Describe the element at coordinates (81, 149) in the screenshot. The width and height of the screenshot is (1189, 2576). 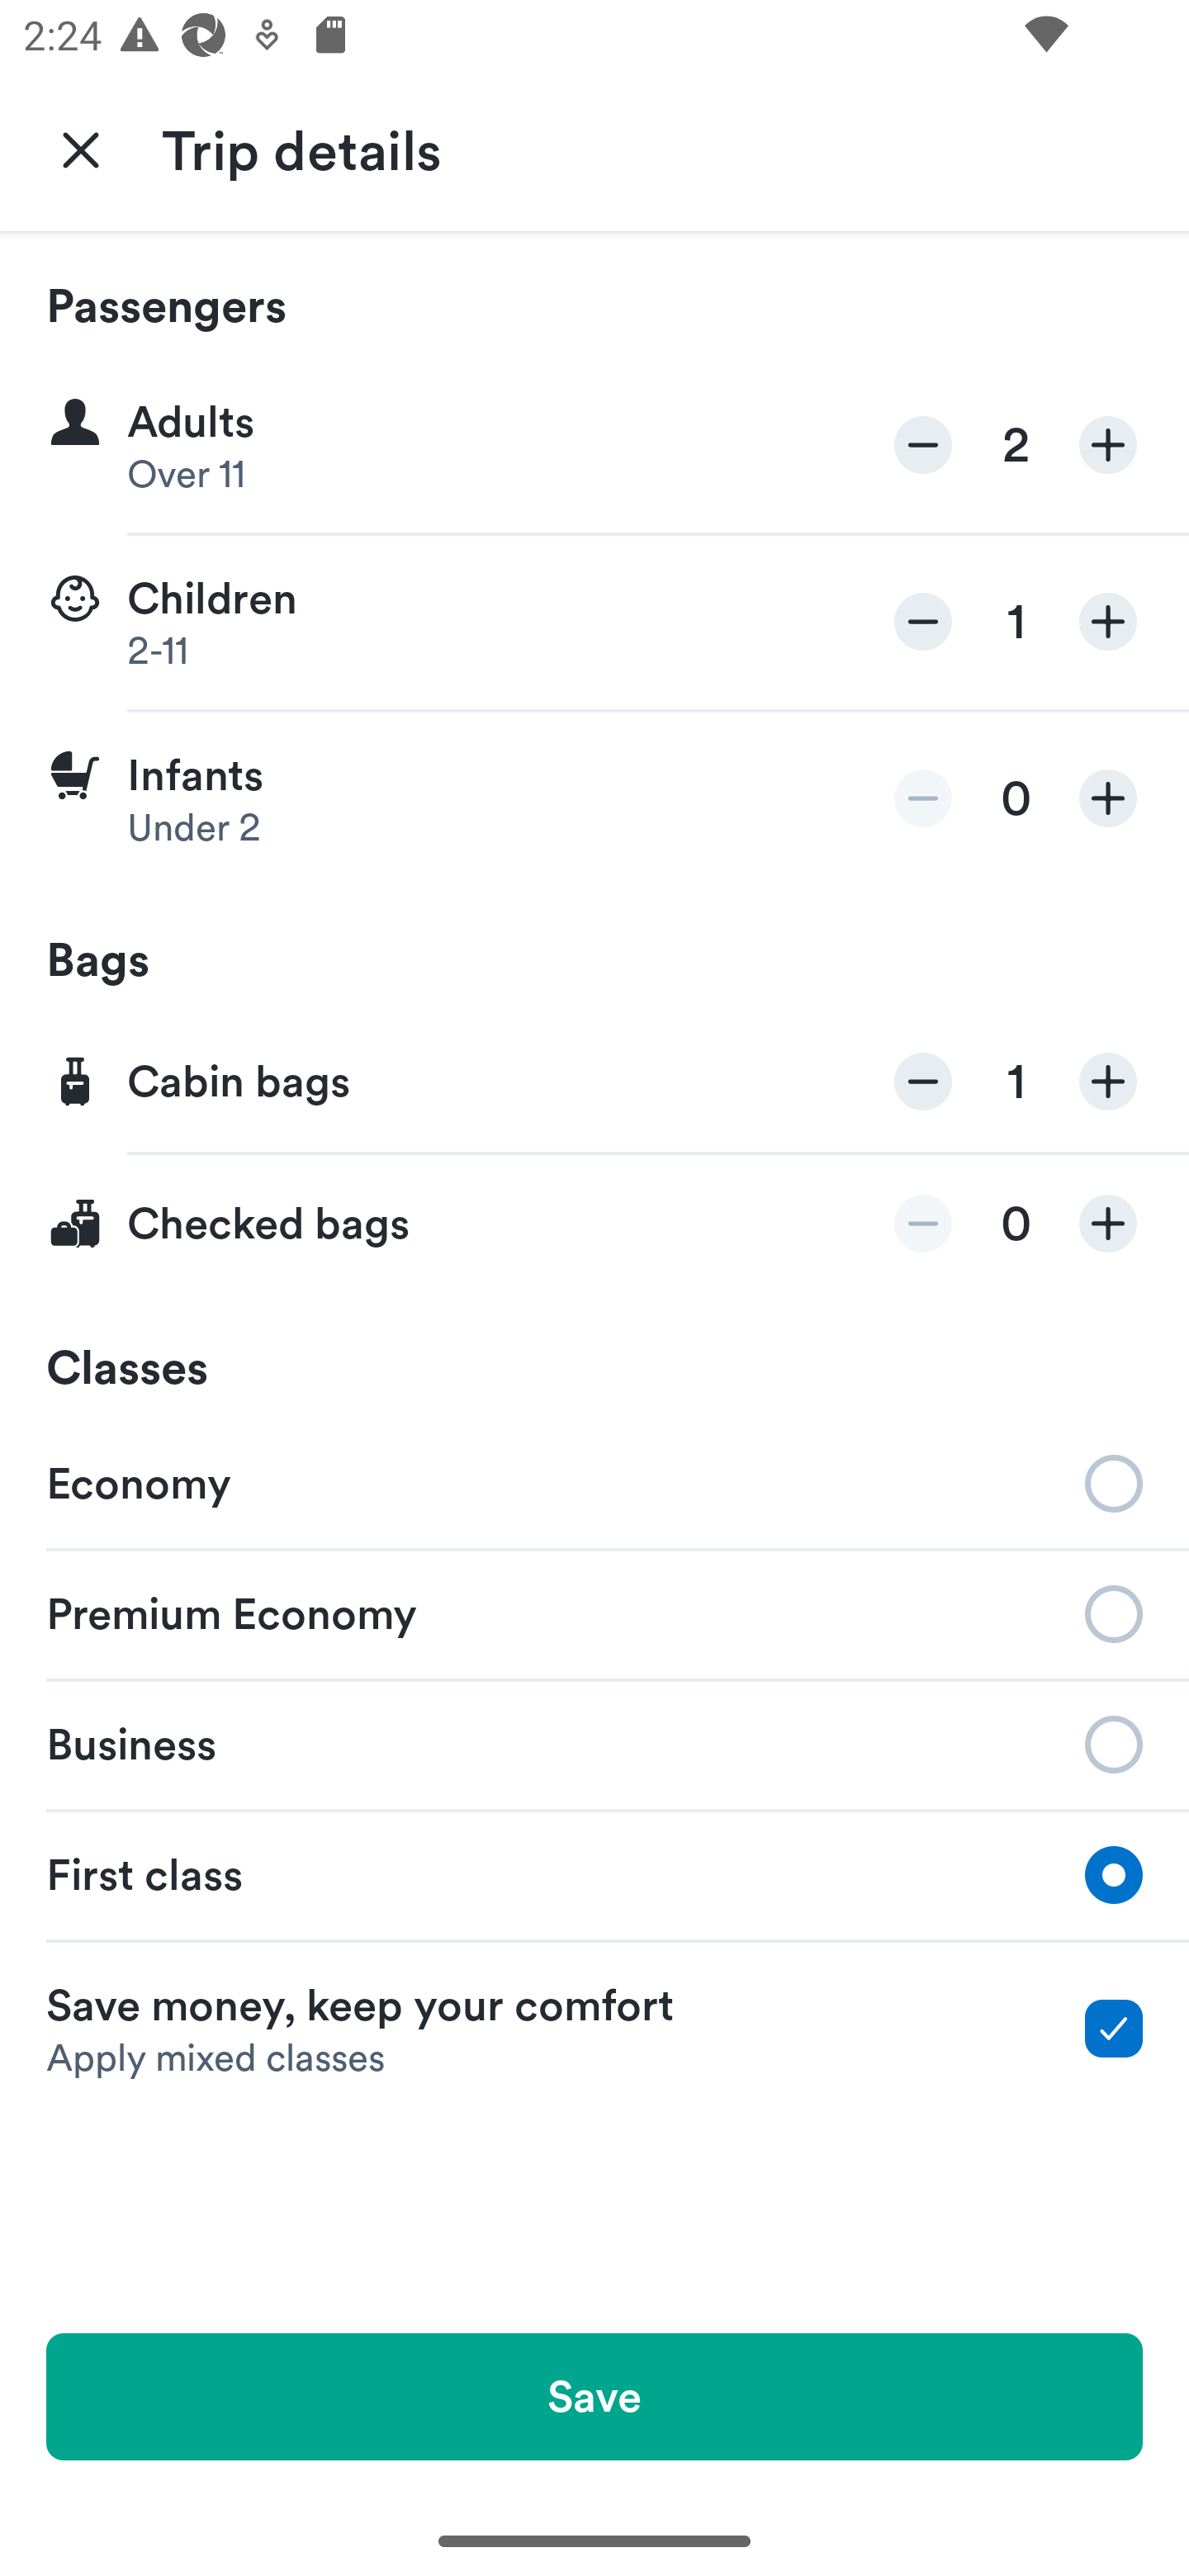
I see `Navigate up` at that location.